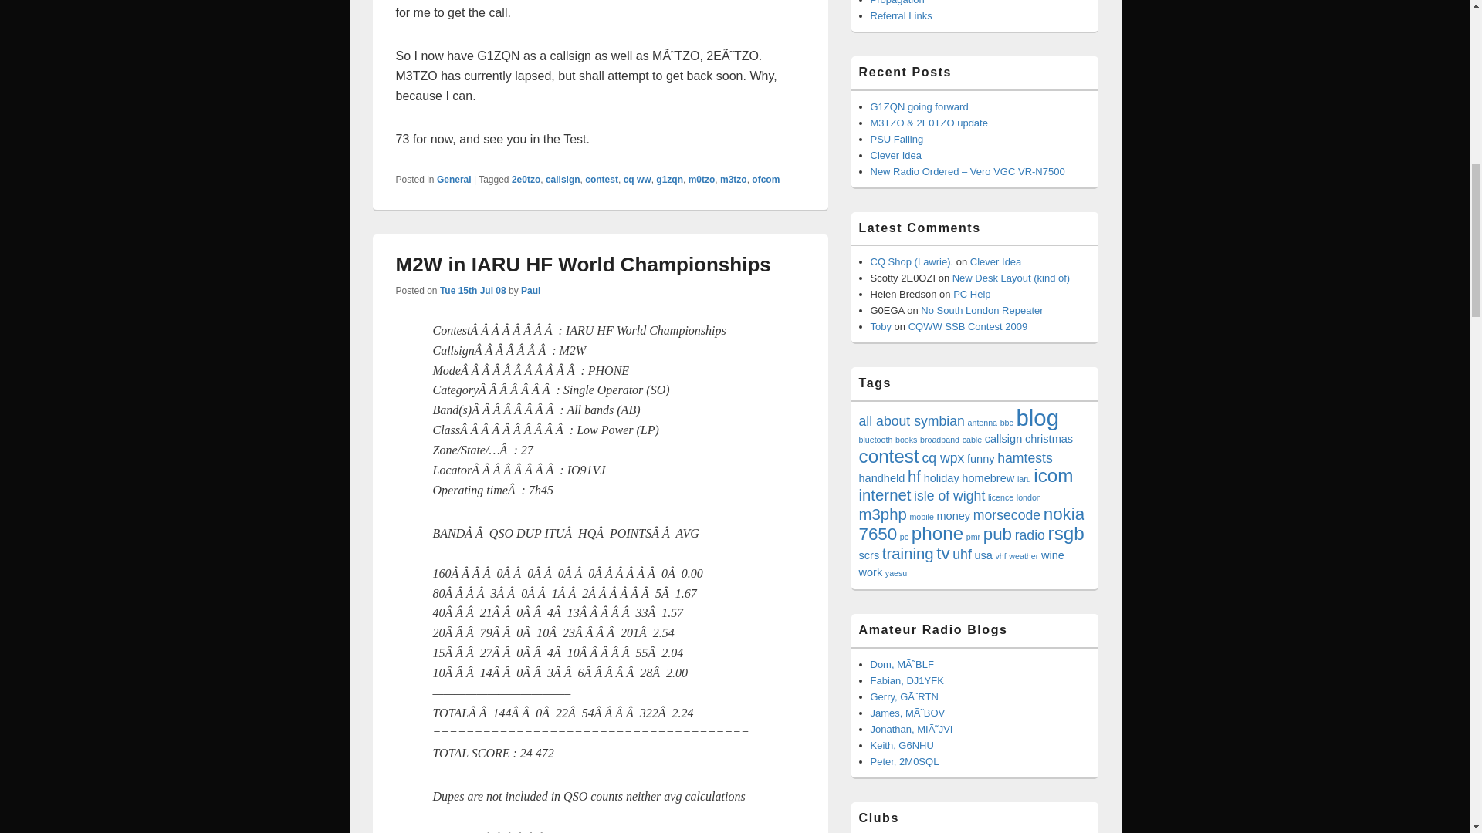 The image size is (1482, 833). I want to click on m3tzo, so click(733, 179).